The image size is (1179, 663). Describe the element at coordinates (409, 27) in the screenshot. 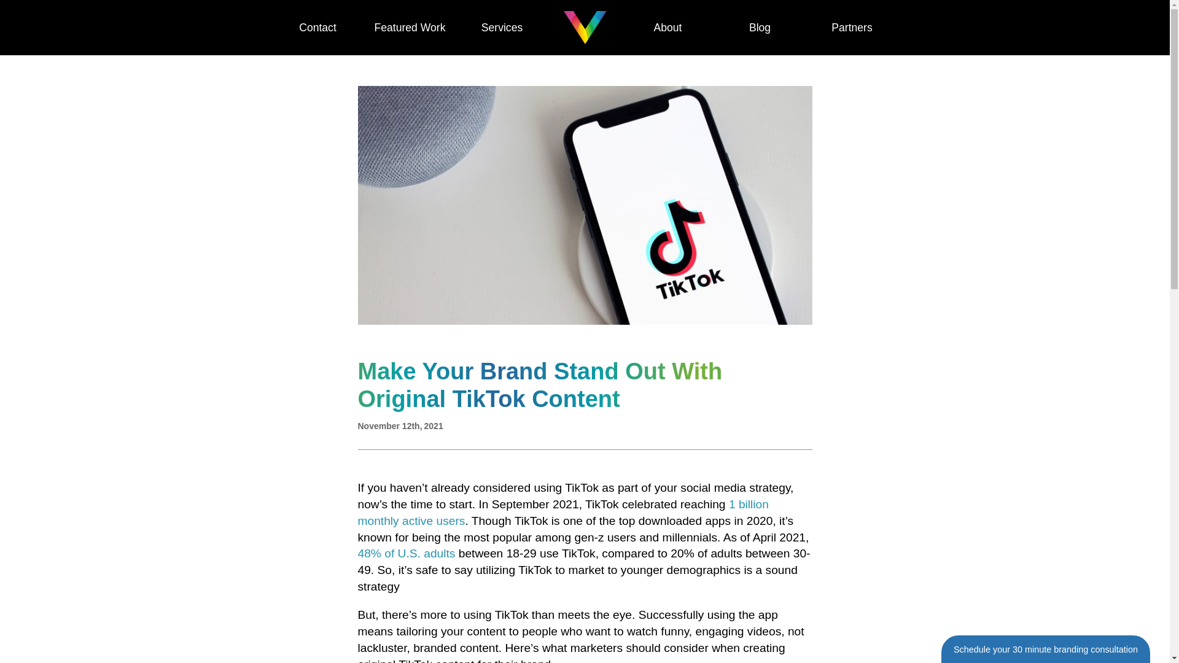

I see `Featured Work` at that location.